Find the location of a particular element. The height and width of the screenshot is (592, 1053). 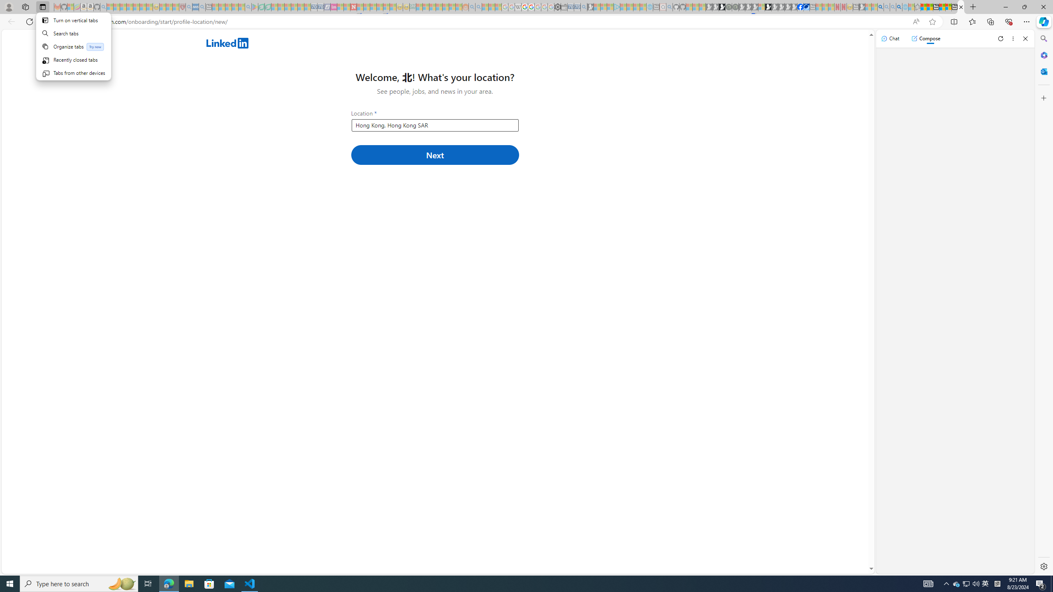

AQI & Health | AirNow.gov is located at coordinates (806, 7).